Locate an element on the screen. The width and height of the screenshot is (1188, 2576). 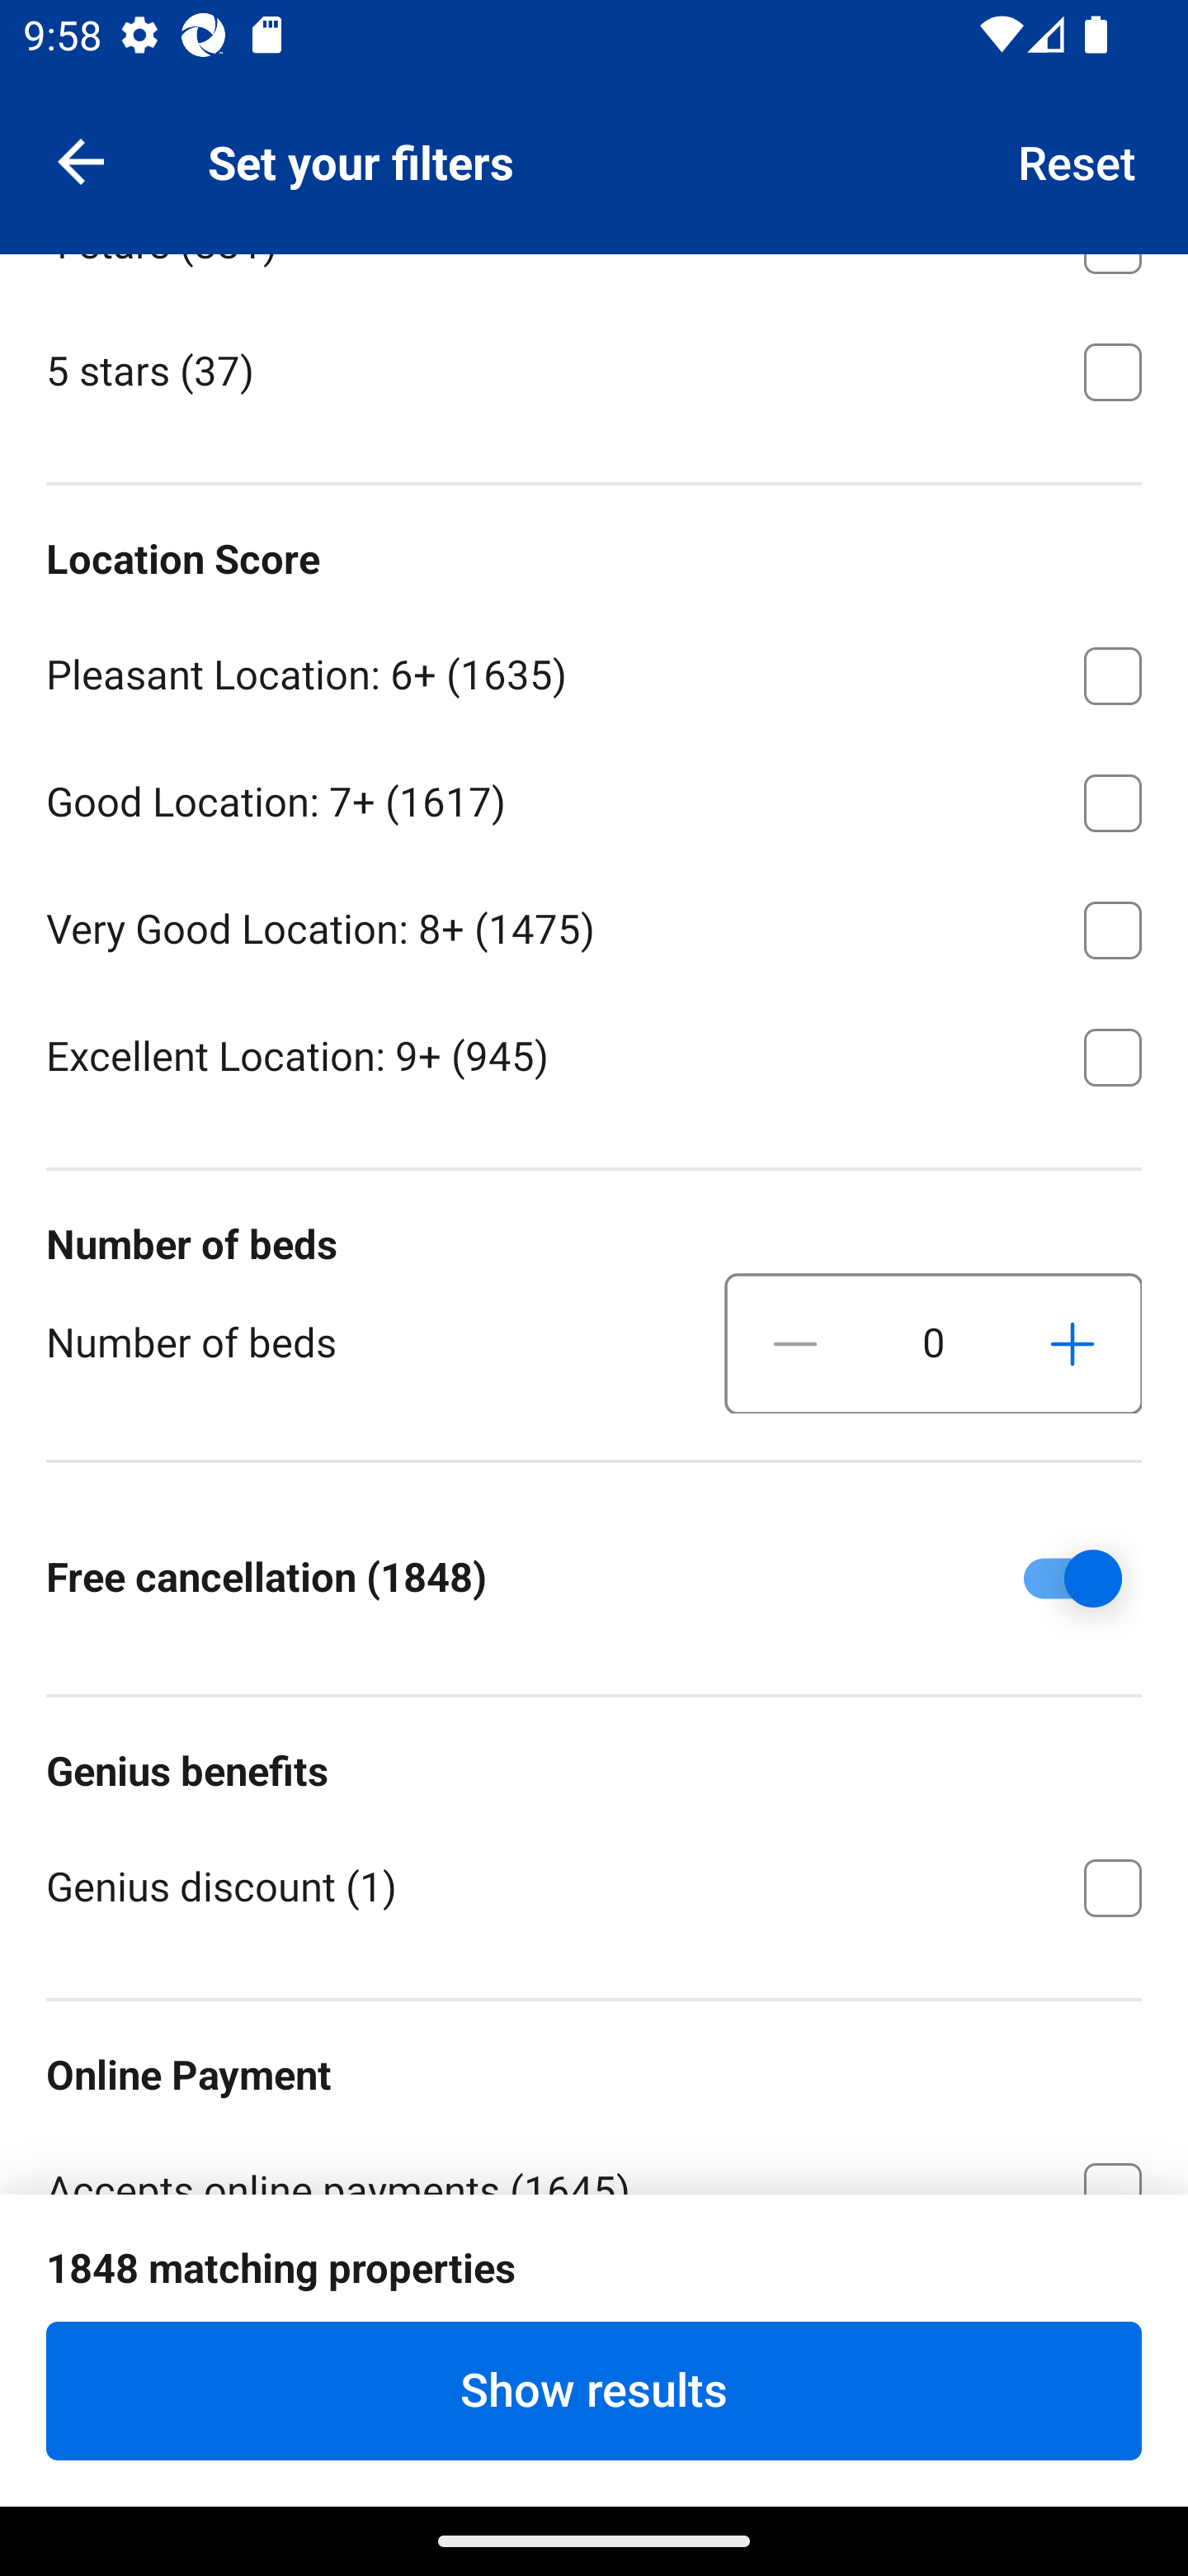
Reset is located at coordinates (1077, 160).